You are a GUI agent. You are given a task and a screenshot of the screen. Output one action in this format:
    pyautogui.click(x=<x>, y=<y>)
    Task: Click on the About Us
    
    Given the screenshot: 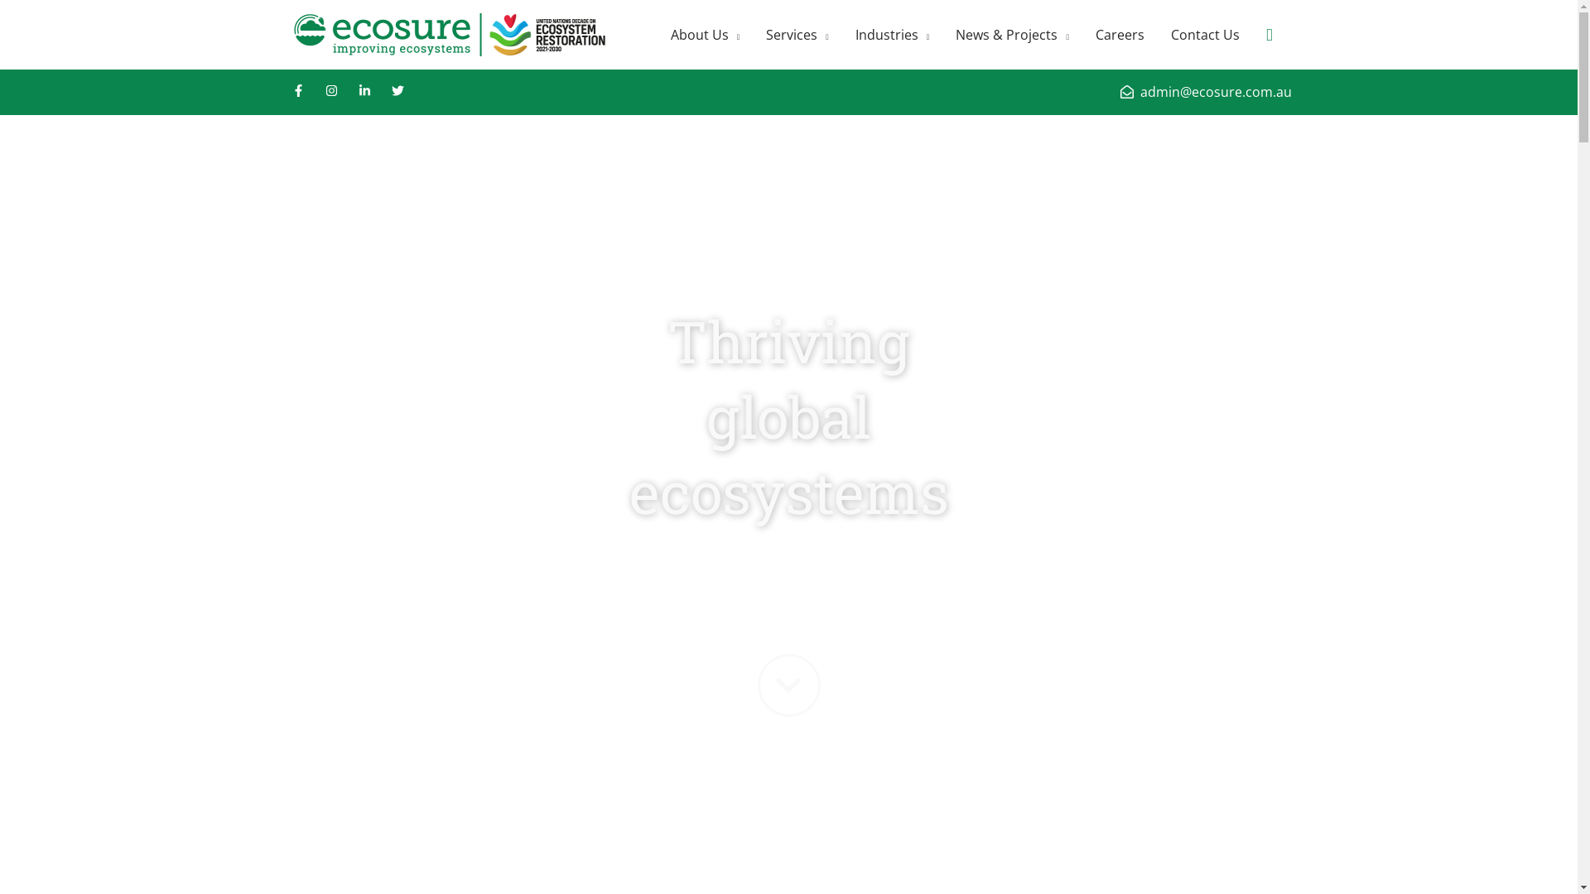 What is the action you would take?
    pyautogui.click(x=706, y=35)
    